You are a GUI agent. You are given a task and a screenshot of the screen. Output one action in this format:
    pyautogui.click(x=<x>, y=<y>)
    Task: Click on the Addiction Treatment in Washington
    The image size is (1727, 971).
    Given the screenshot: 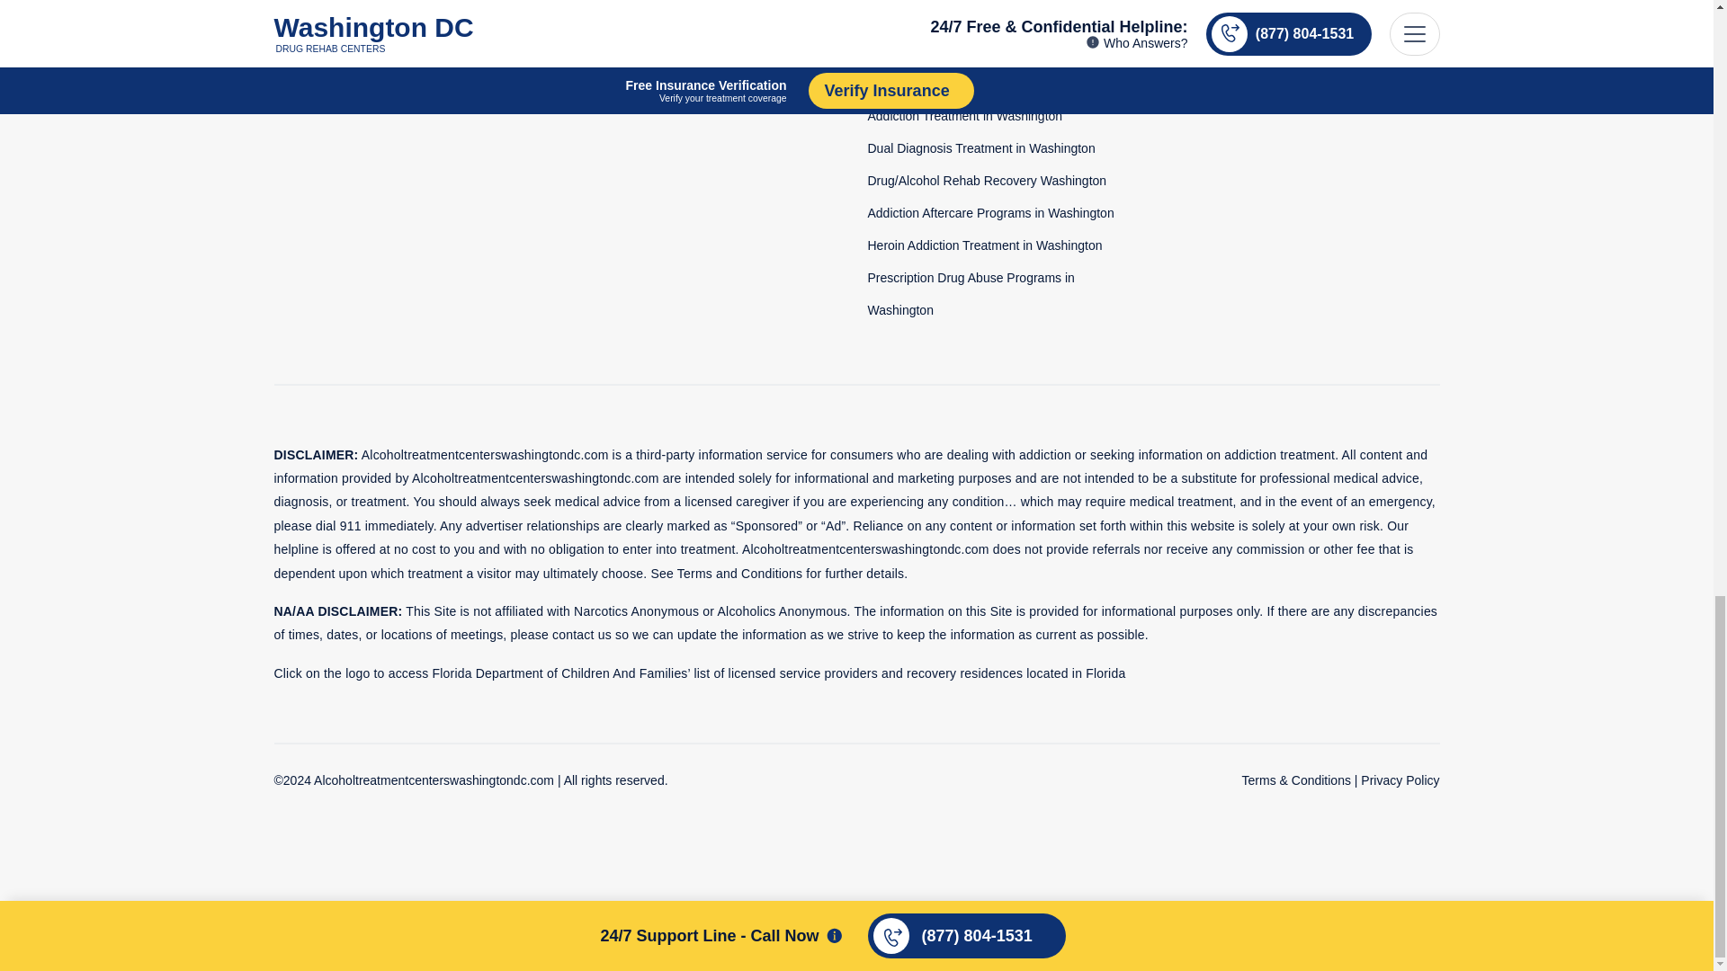 What is the action you would take?
    pyautogui.click(x=964, y=86)
    